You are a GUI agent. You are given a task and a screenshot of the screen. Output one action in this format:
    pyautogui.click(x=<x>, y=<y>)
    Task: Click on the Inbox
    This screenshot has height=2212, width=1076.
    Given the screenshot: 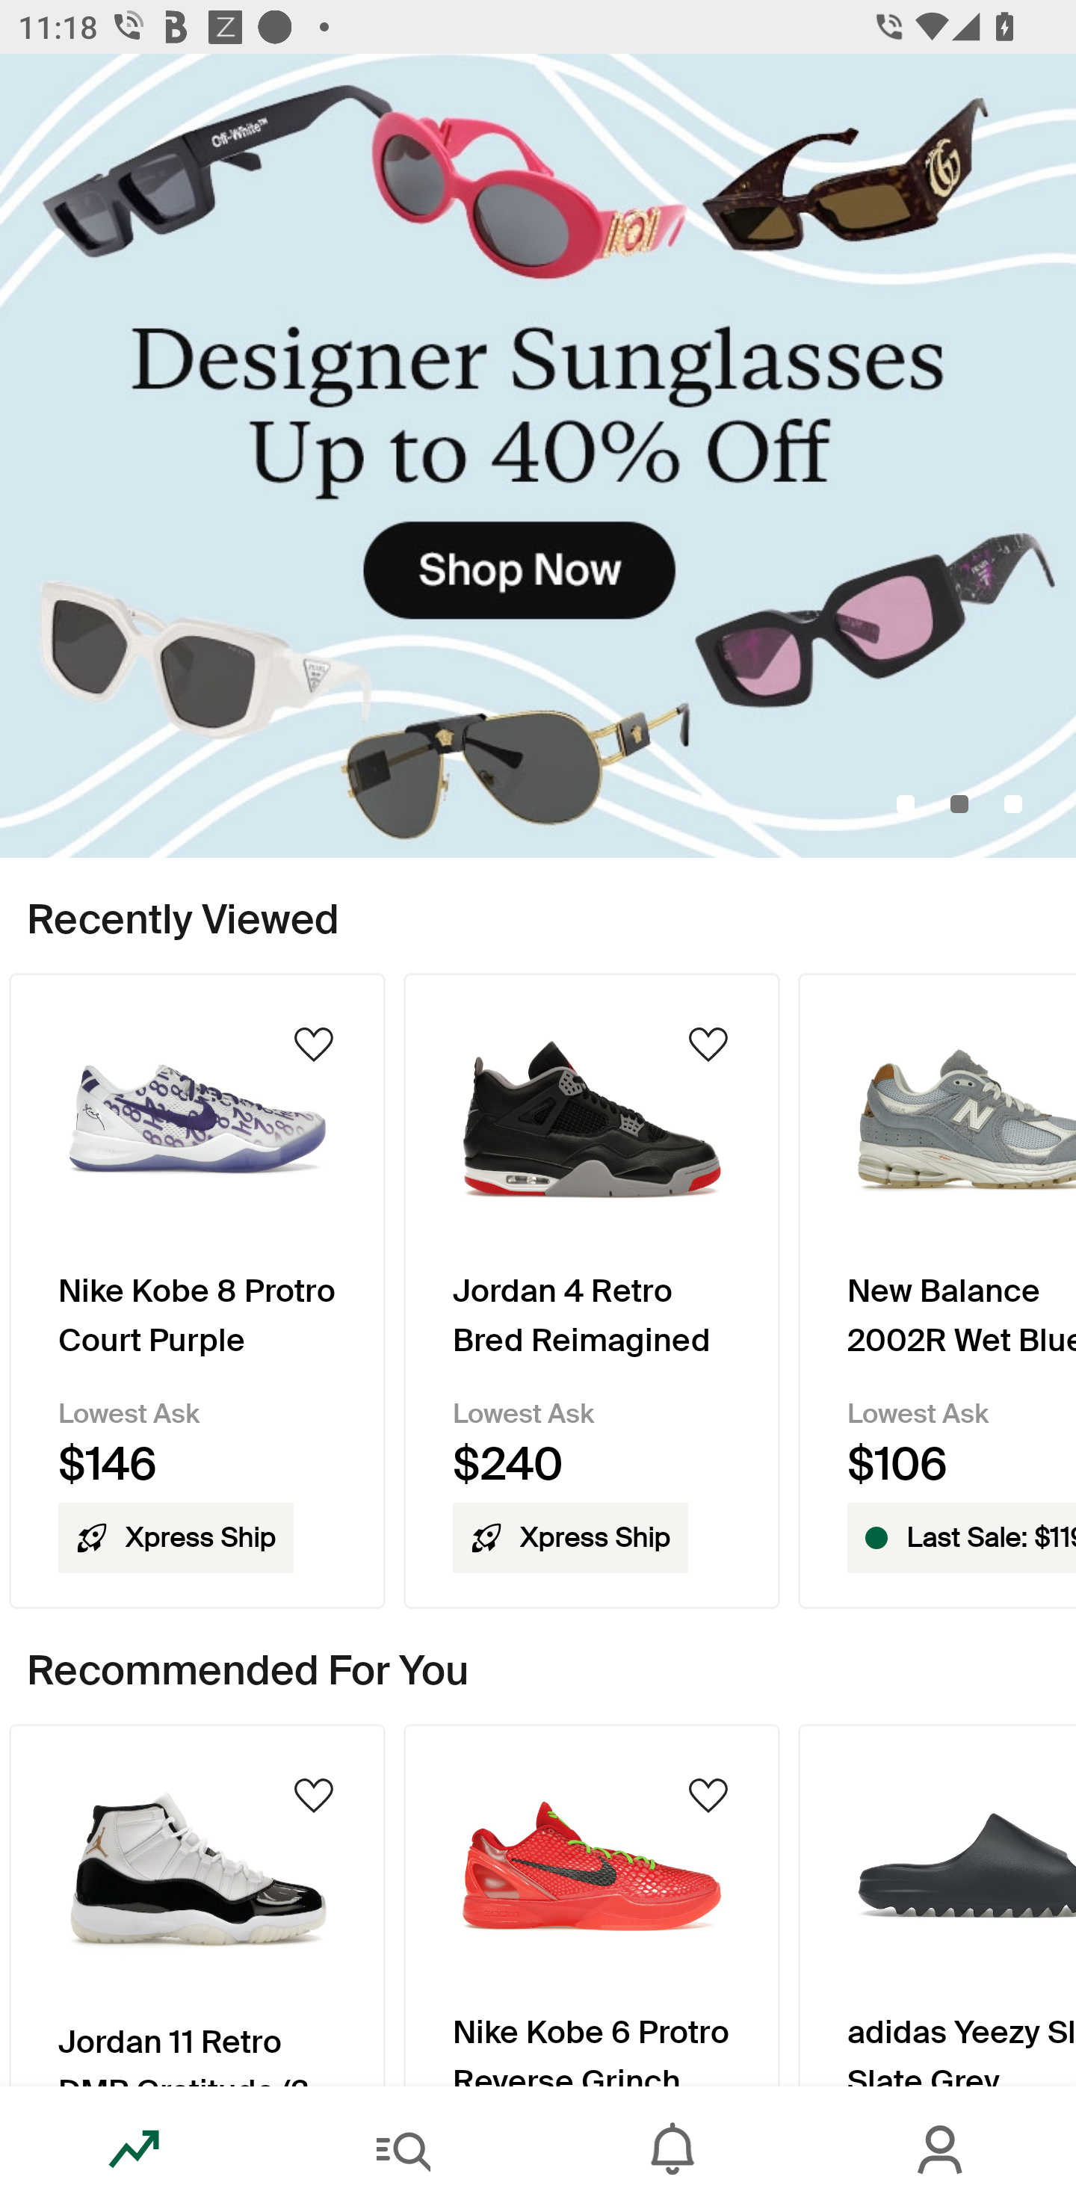 What is the action you would take?
    pyautogui.click(x=672, y=2149)
    